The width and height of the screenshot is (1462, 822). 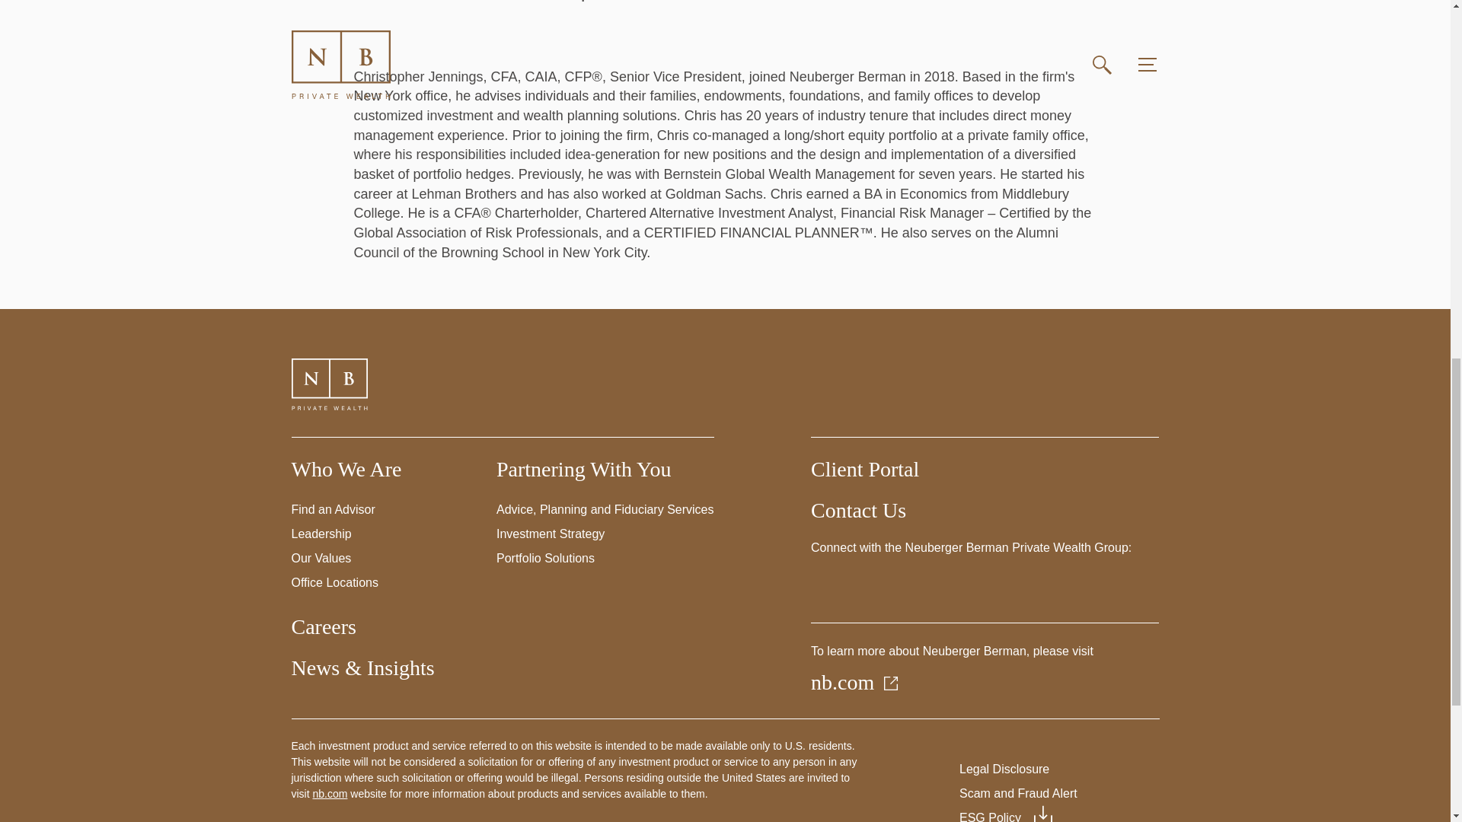 I want to click on Leadership, so click(x=321, y=534).